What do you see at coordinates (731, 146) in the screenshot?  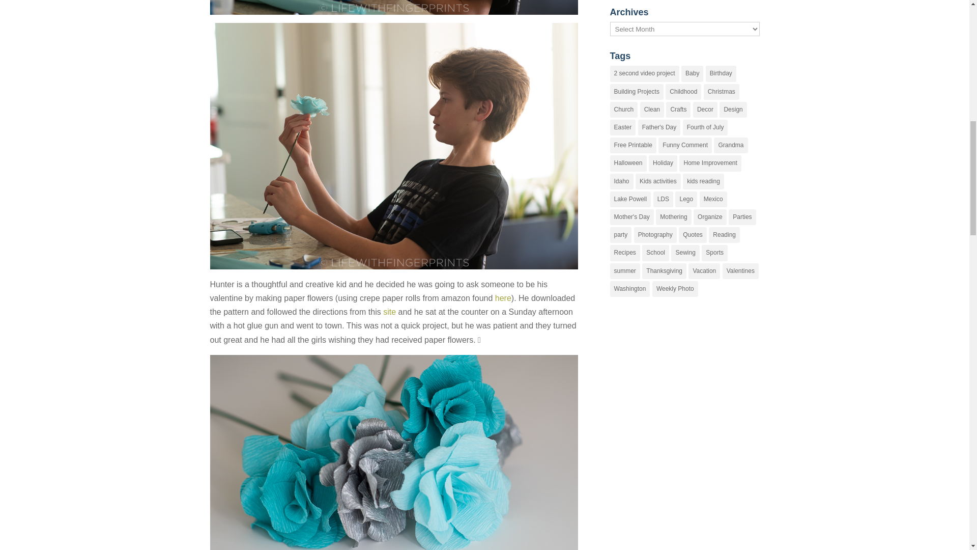 I see `Grandma` at bounding box center [731, 146].